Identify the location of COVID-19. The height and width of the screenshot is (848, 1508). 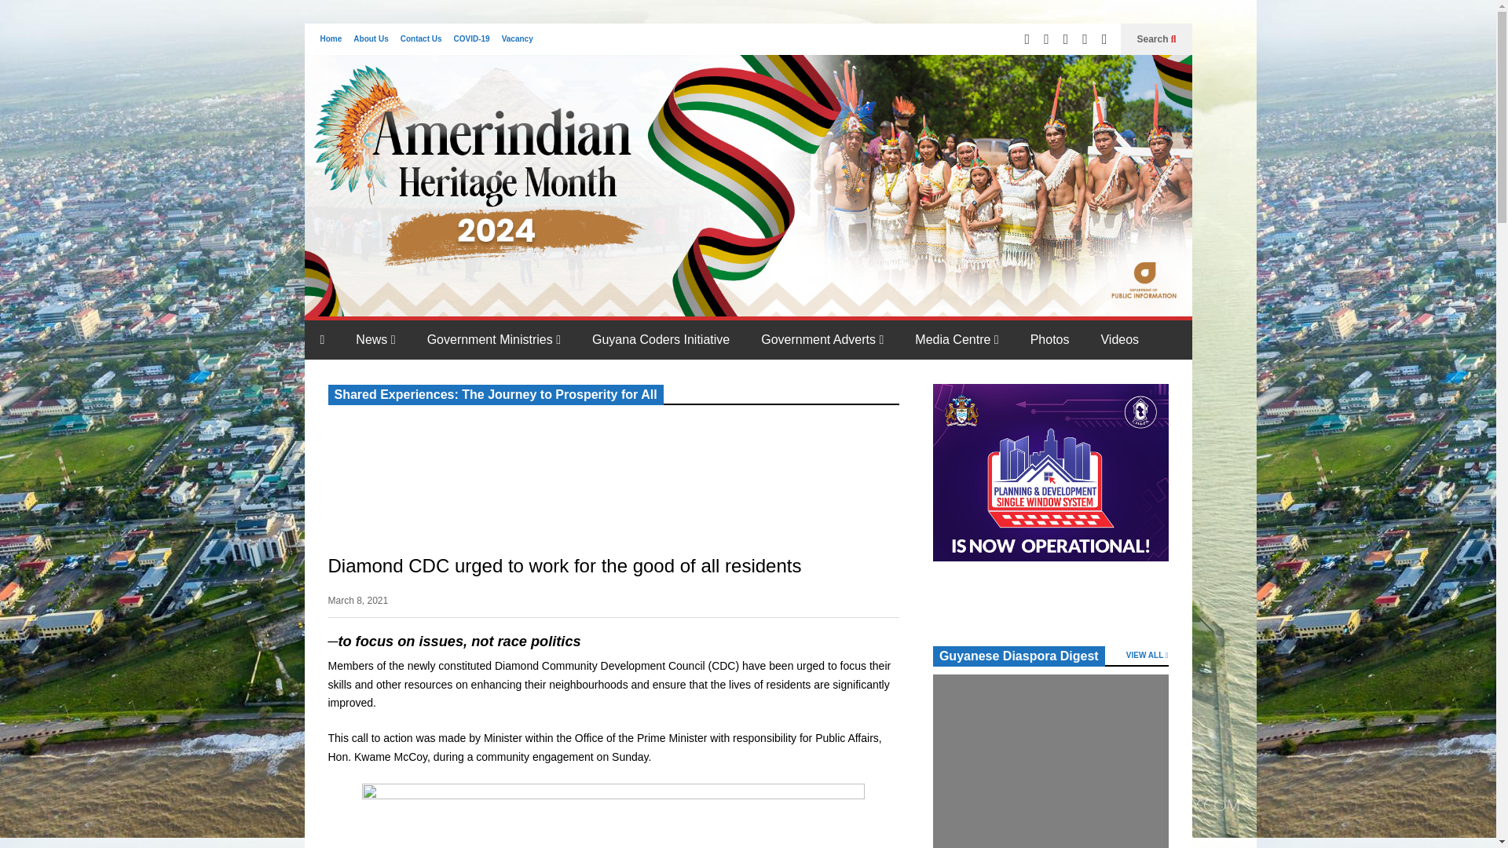
(471, 39).